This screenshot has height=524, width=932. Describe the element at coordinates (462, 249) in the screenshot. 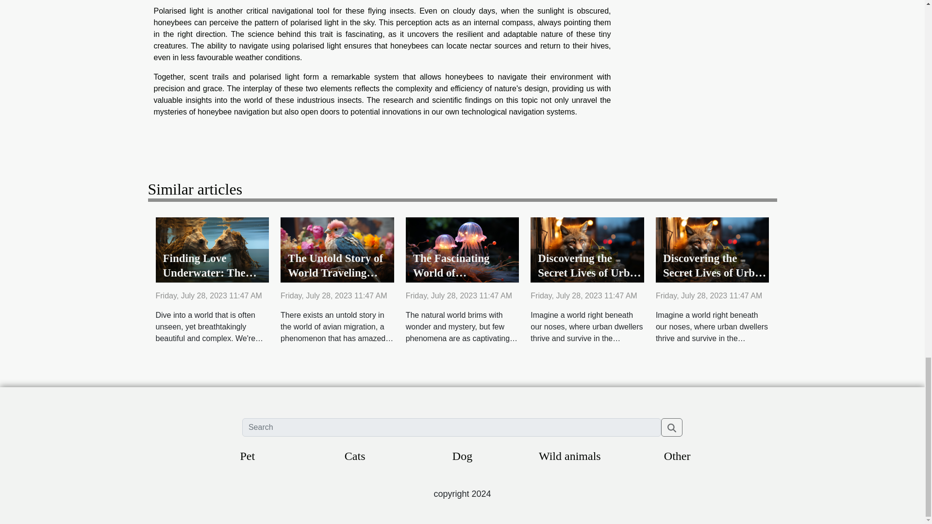

I see `The Fascinating World of Bioluminescent Creatures` at that location.